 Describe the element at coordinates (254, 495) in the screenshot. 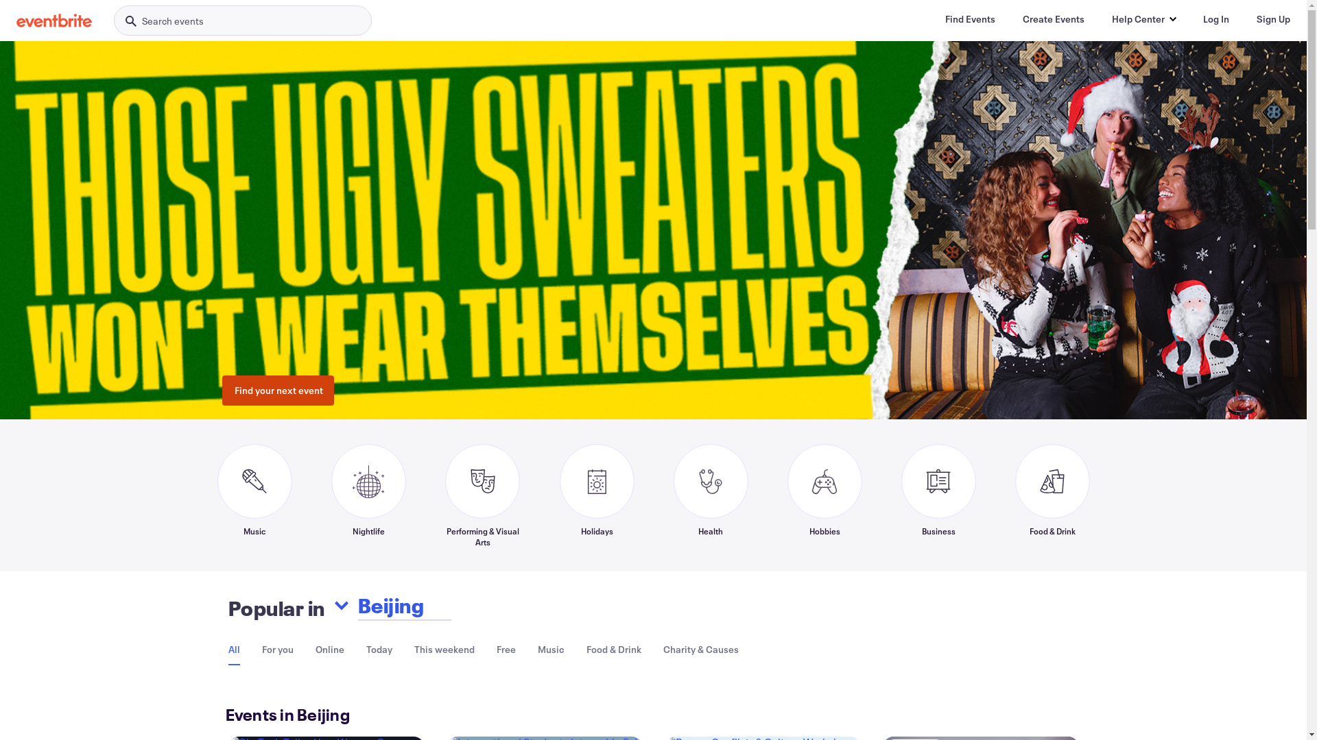

I see `Music` at that location.